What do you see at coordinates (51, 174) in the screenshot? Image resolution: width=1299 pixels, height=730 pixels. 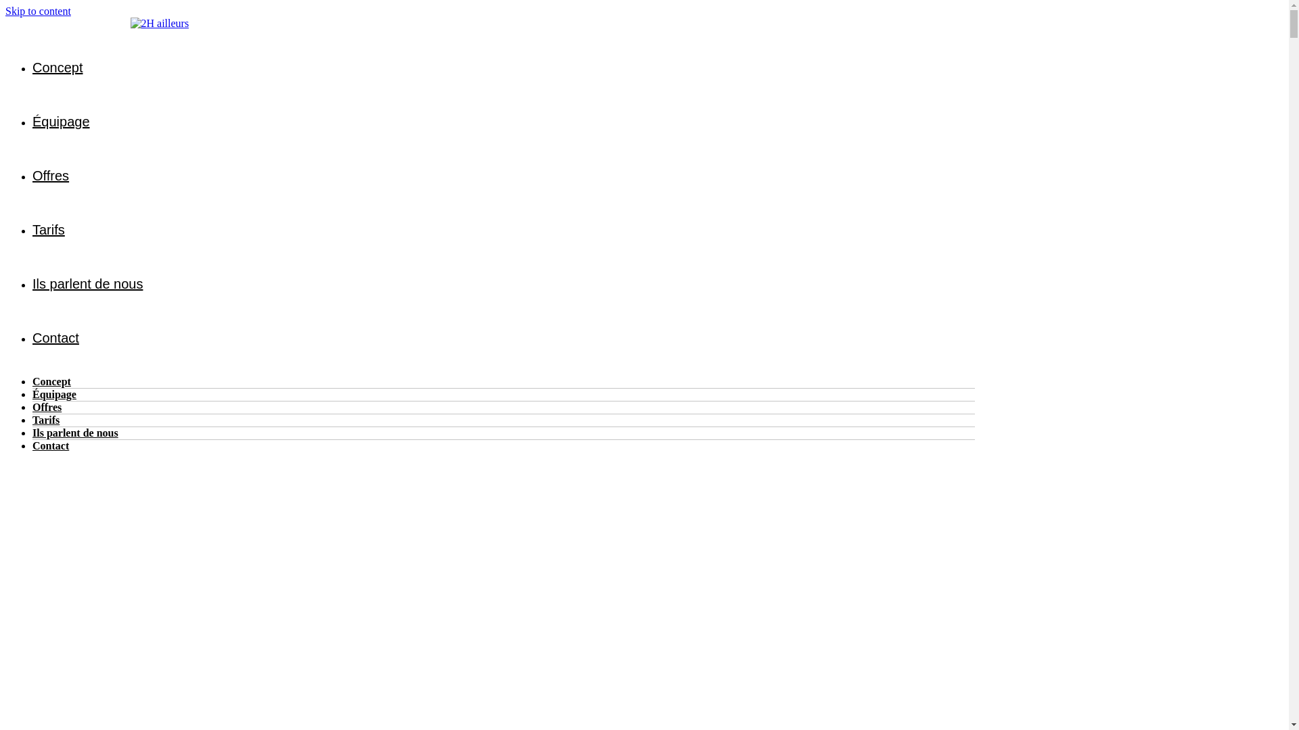 I see `Offres` at bounding box center [51, 174].